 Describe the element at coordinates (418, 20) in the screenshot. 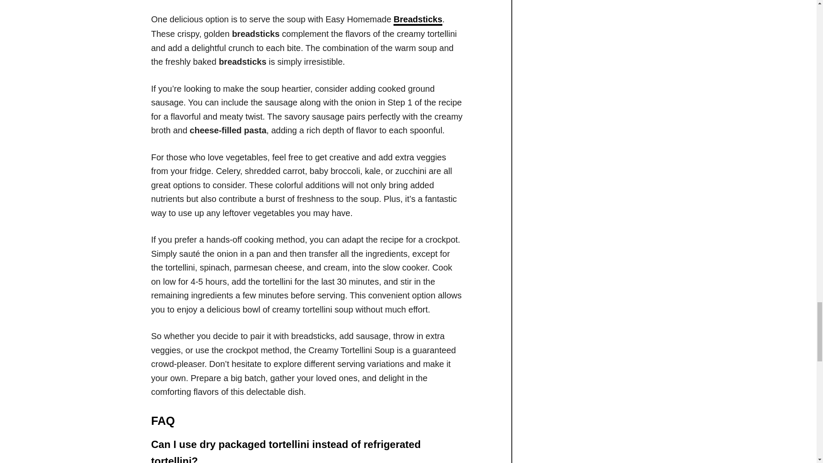

I see `Breadsticks` at that location.